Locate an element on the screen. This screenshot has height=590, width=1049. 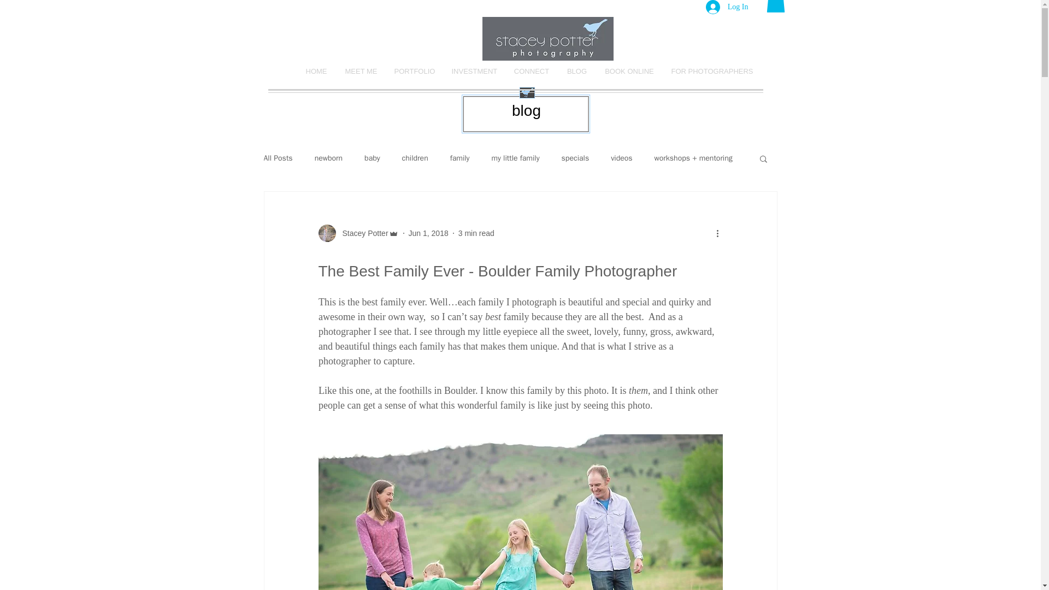
Log In is located at coordinates (727, 9).